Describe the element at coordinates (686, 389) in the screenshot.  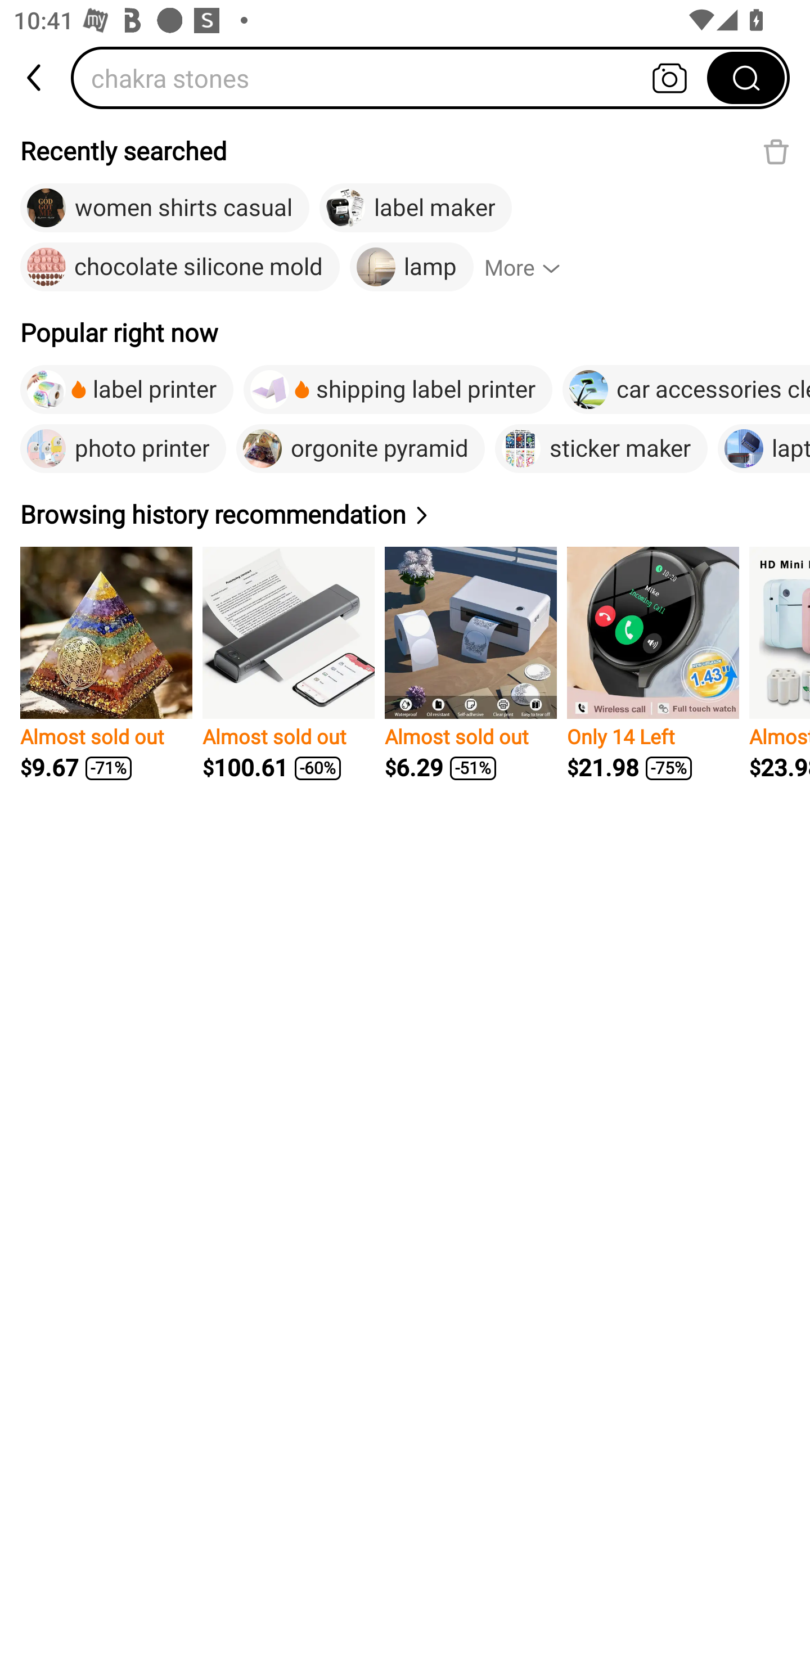
I see `car accessories clearance` at that location.